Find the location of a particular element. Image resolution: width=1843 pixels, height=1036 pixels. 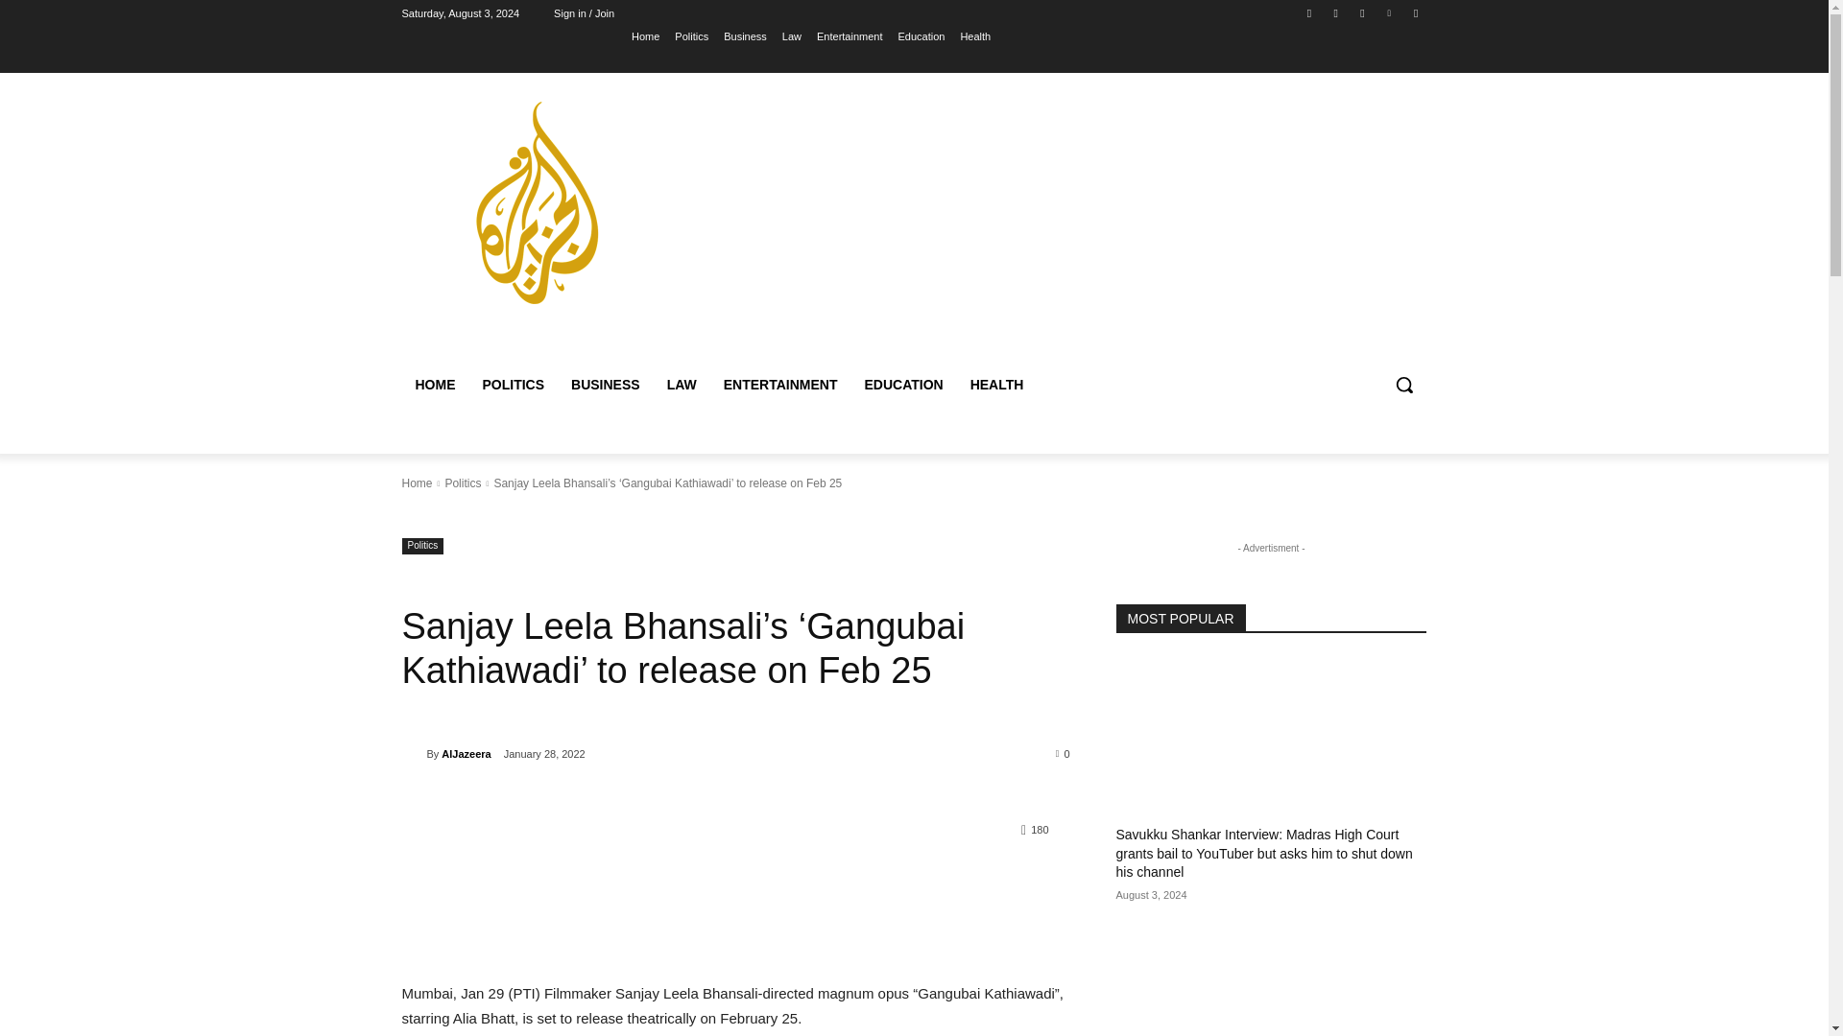

Entertainment is located at coordinates (849, 35).